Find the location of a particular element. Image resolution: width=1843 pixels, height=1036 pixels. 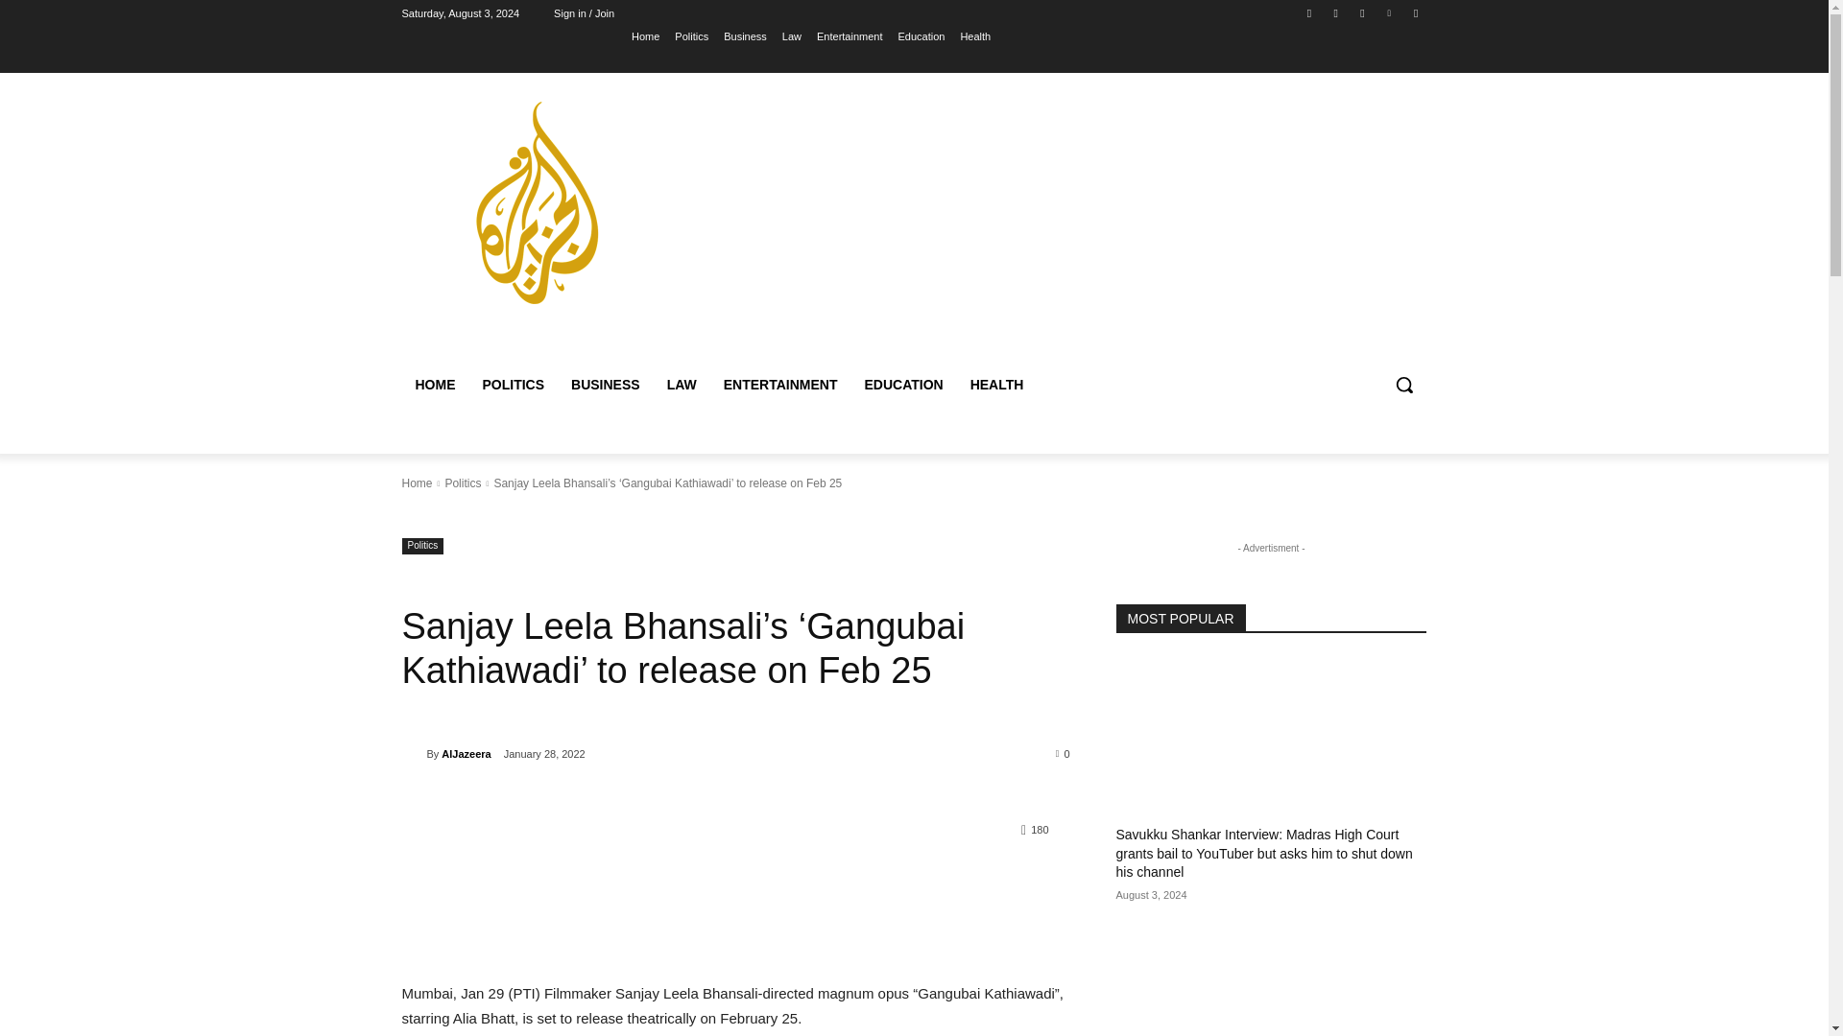

Entertainment is located at coordinates (849, 35).